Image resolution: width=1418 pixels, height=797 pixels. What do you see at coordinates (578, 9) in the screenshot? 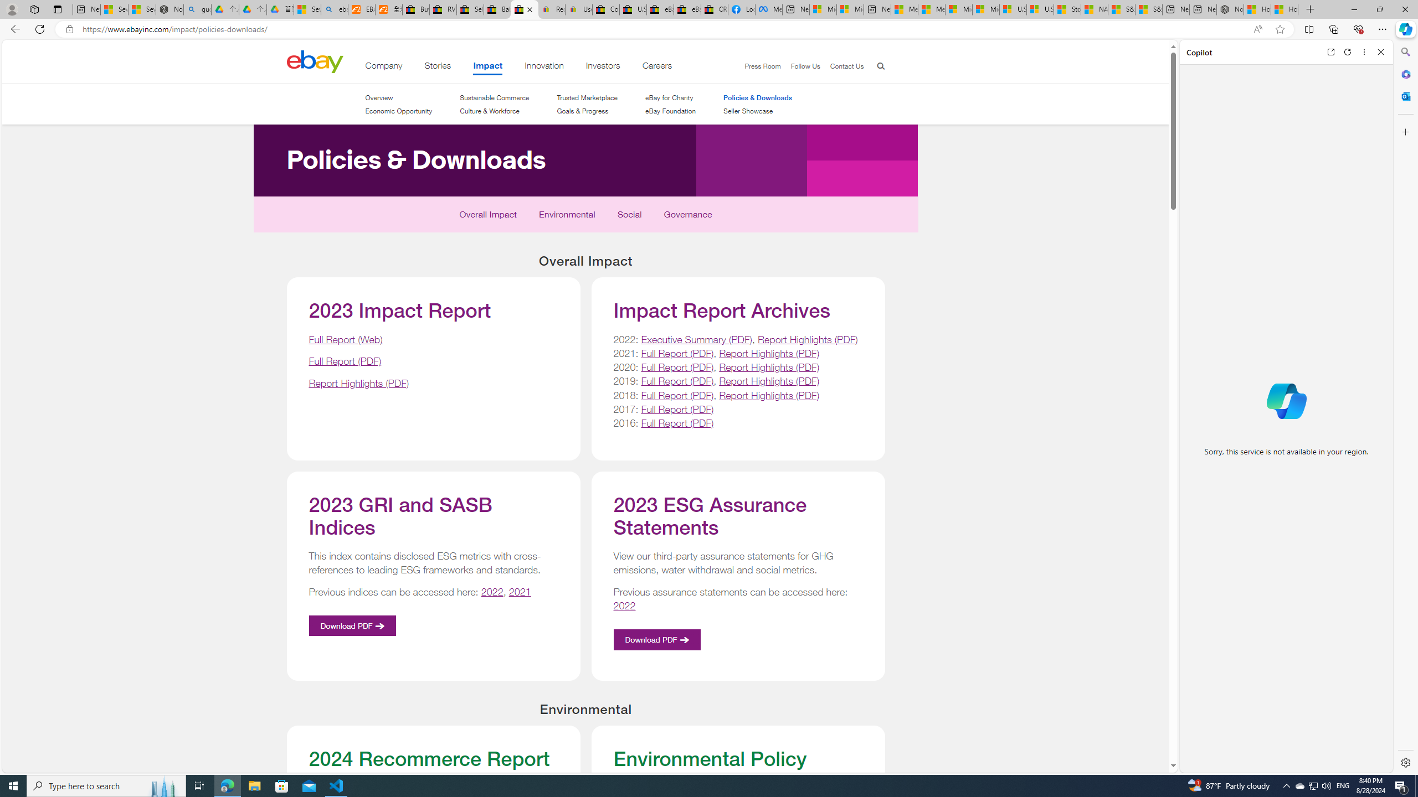
I see `User Privacy Notice | eBay` at bounding box center [578, 9].